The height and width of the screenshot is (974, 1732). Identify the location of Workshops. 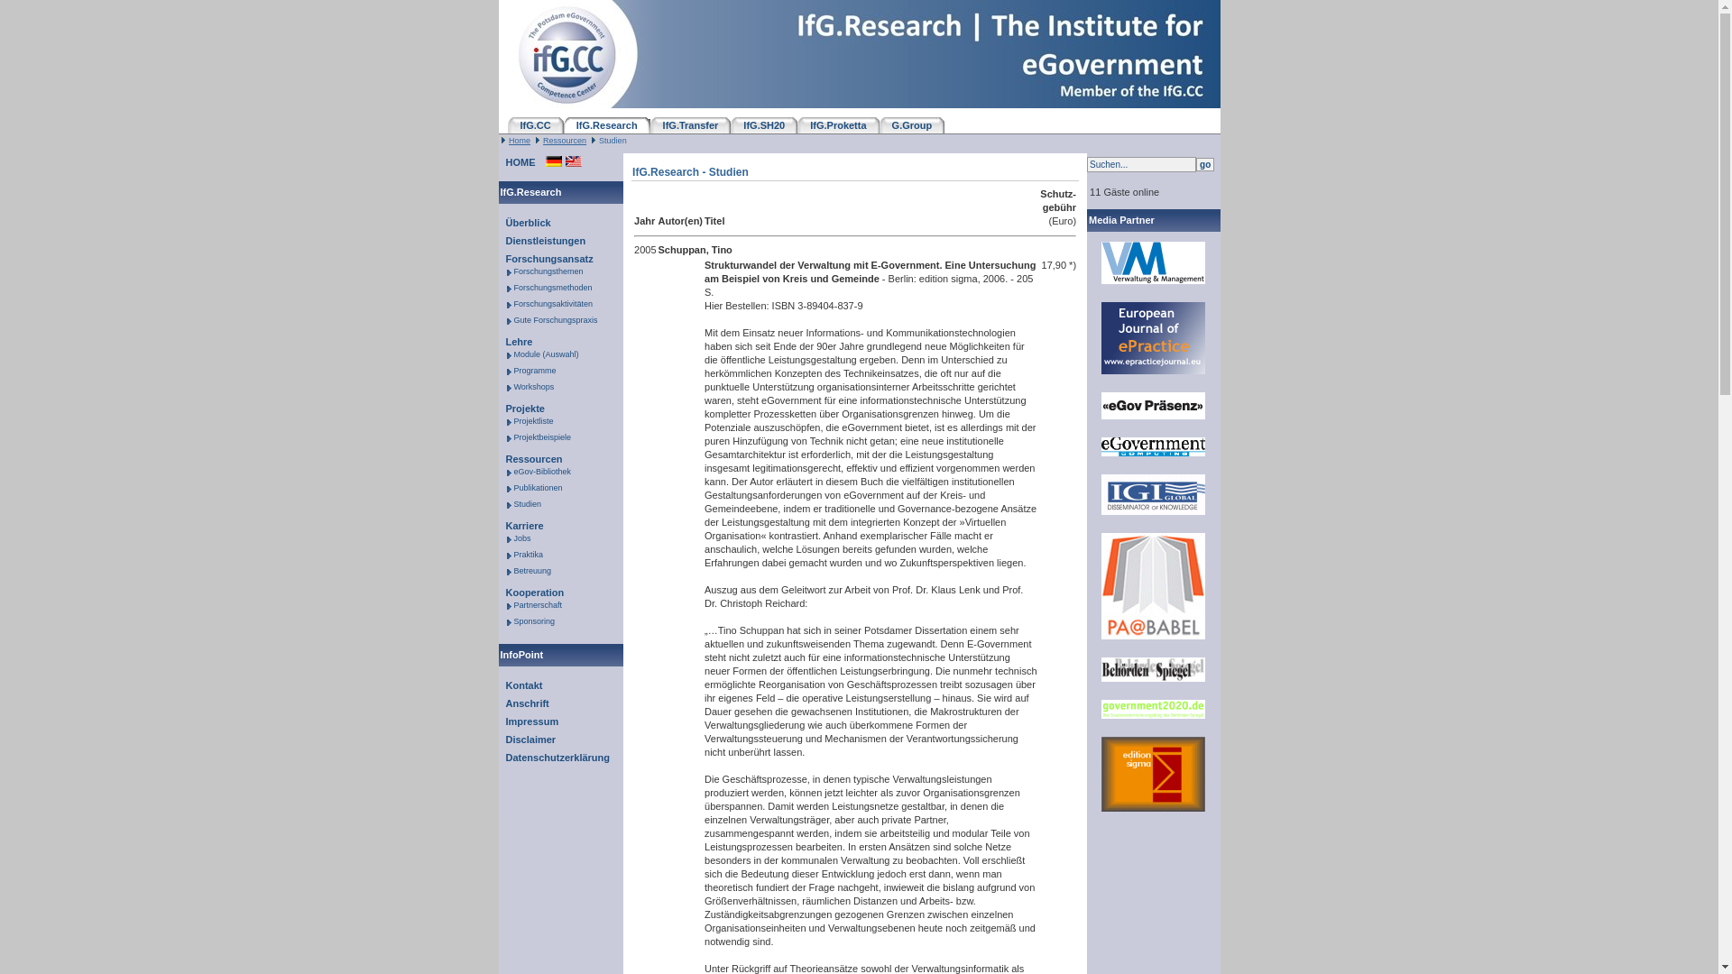
(532, 387).